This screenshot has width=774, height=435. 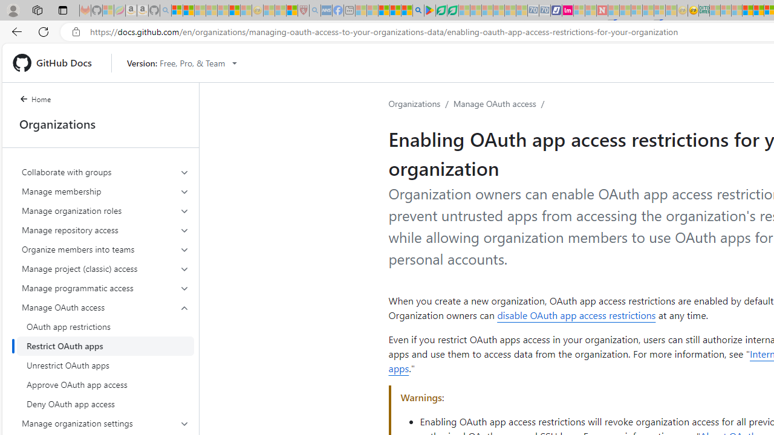 I want to click on Cheap Hotels - Save70.com - Sleeping, so click(x=545, y=11).